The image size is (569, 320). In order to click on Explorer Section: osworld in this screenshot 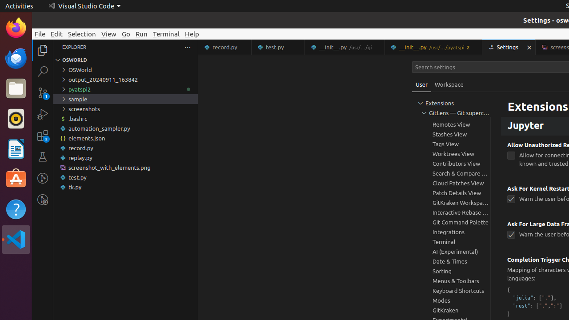, I will do `click(125, 60)`.